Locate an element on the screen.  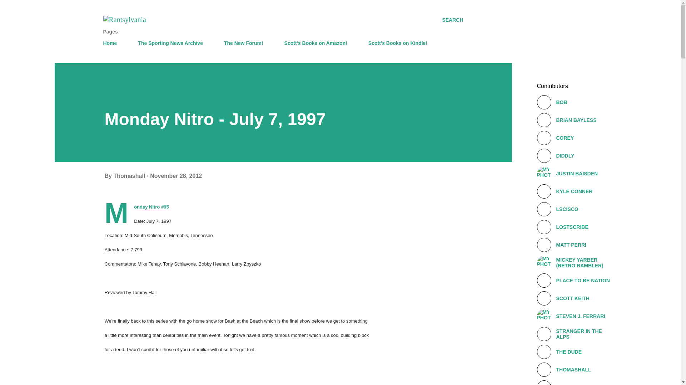
DIDDLY is located at coordinates (575, 155).